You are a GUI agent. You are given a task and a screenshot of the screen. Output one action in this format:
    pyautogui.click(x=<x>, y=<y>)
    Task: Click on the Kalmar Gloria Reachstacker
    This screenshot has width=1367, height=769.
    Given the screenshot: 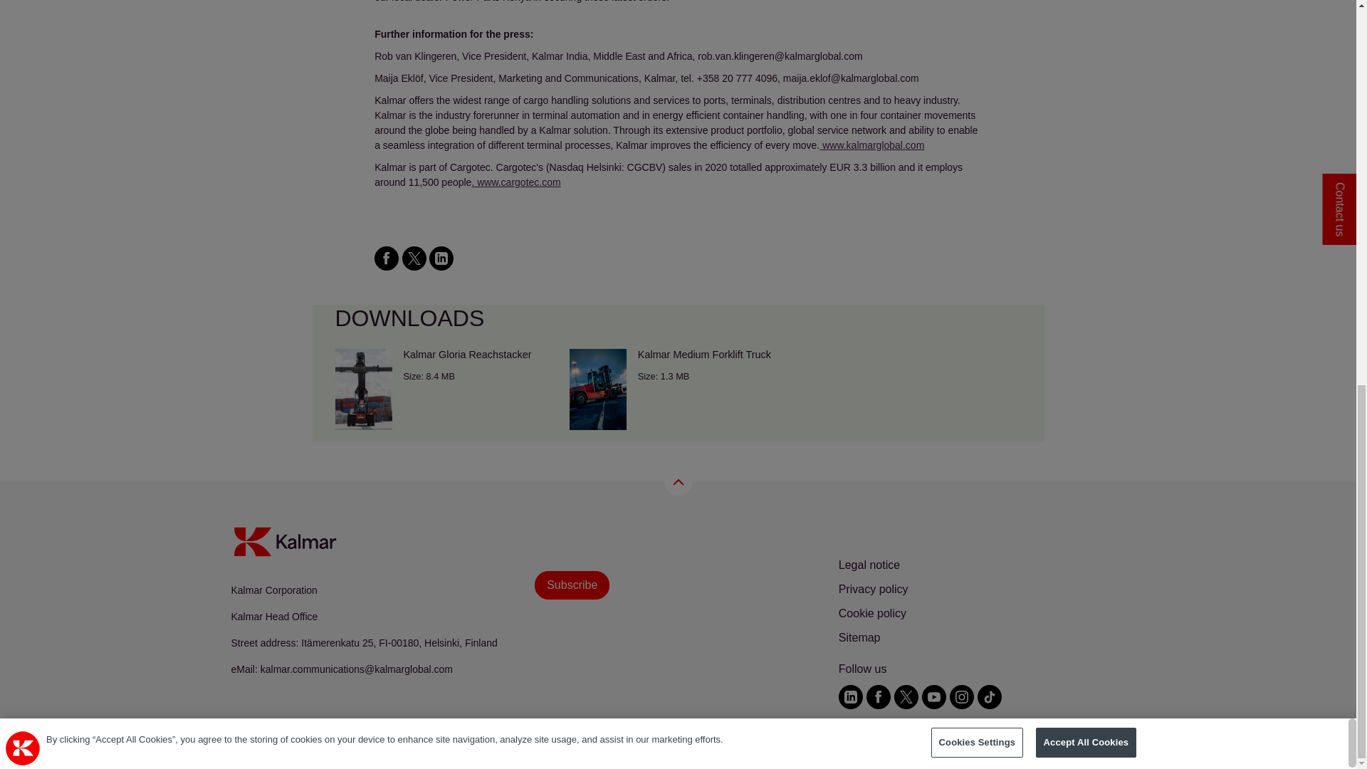 What is the action you would take?
    pyautogui.click(x=443, y=389)
    